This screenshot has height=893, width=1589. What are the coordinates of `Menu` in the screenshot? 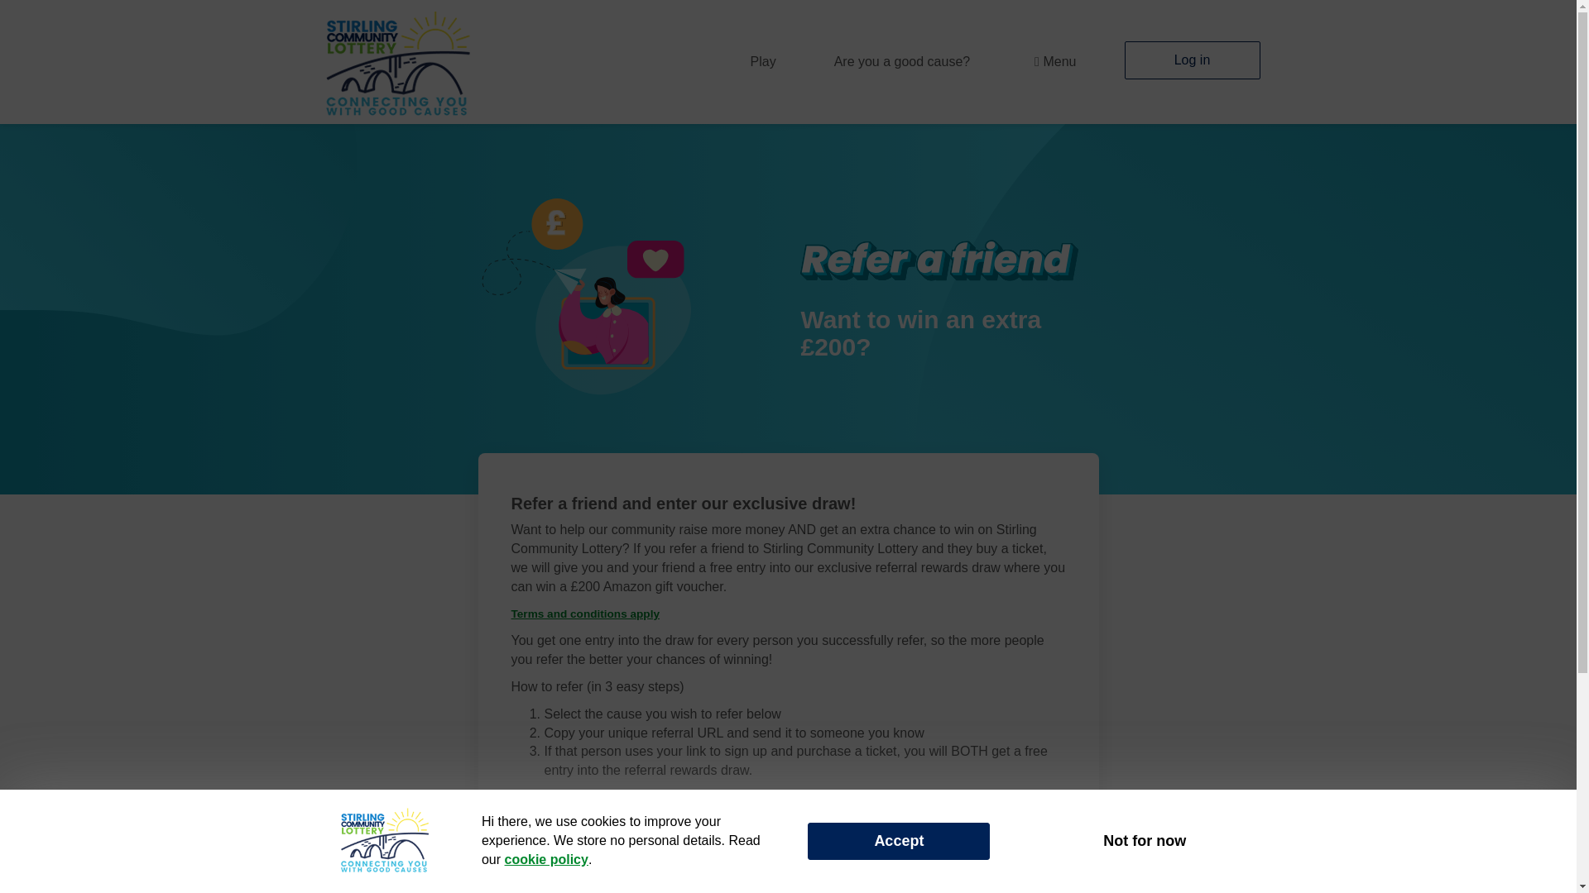 It's located at (1051, 61).